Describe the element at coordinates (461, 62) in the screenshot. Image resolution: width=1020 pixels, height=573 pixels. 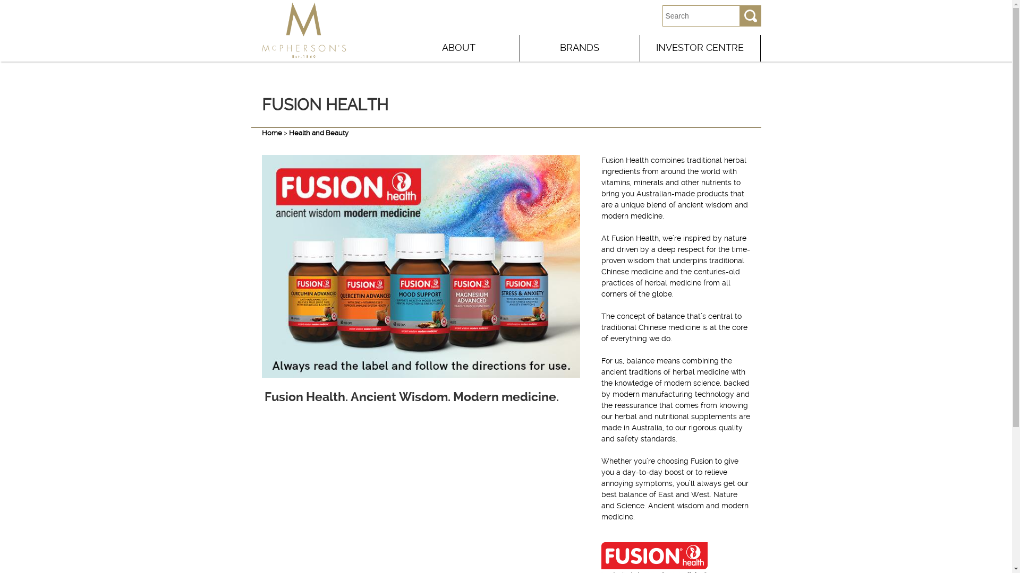
I see `Skip to main content` at that location.